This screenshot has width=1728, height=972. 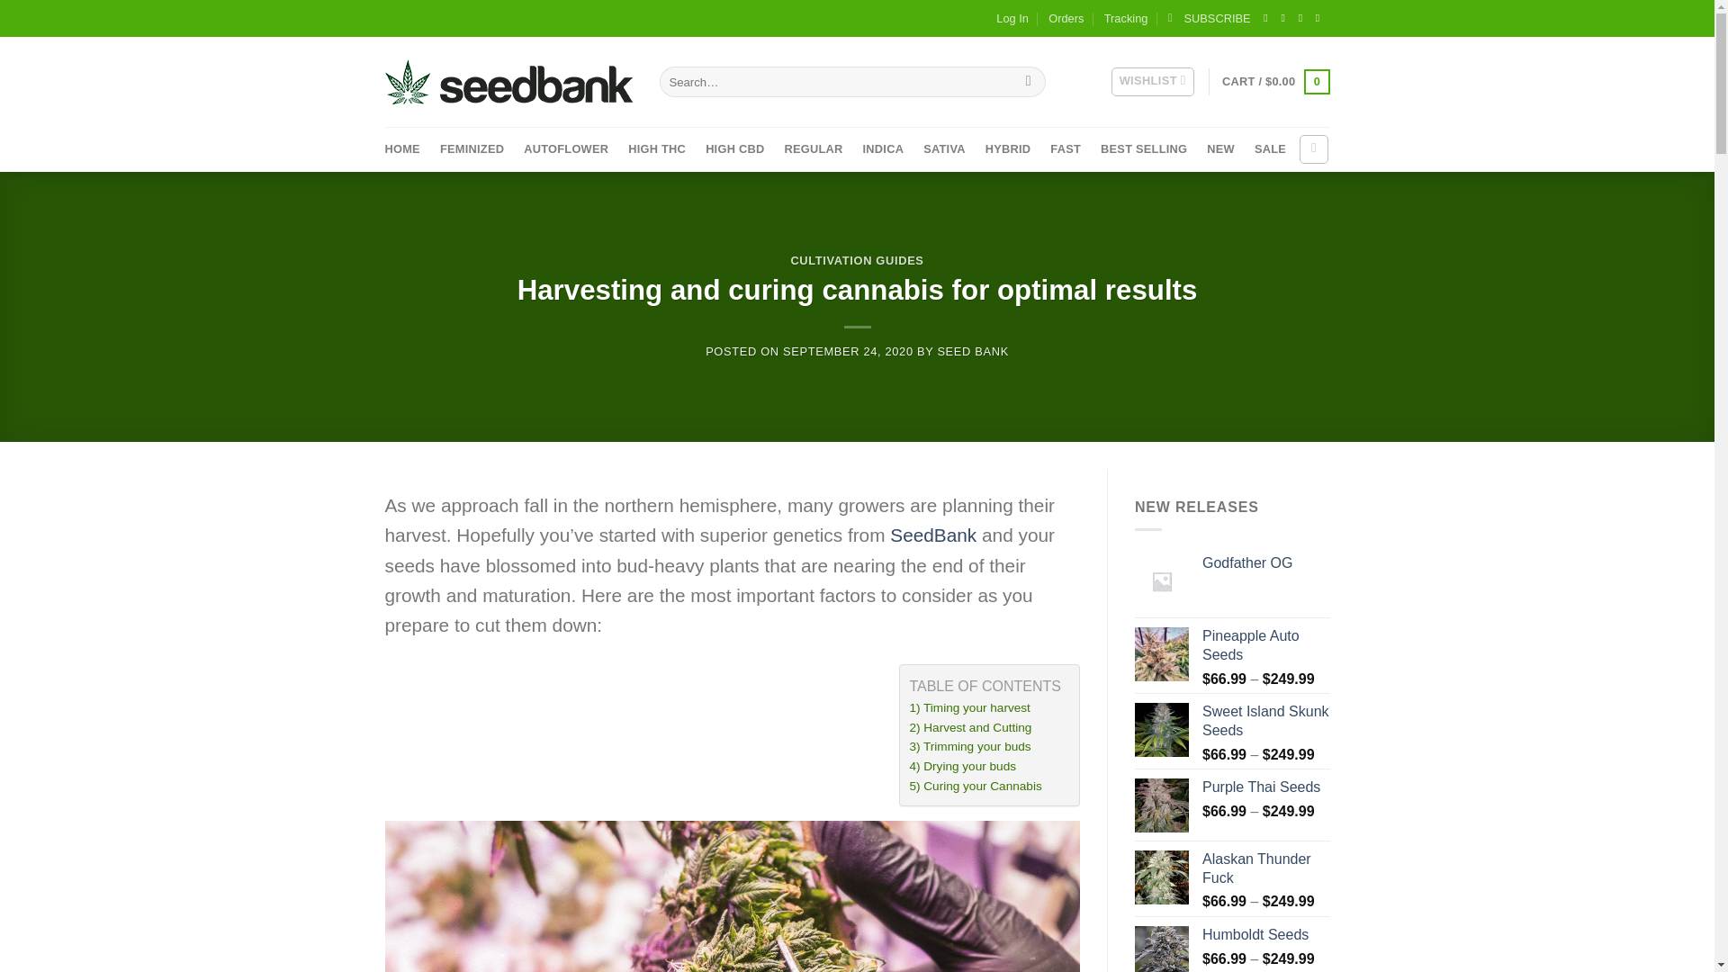 I want to click on SEED BANK, so click(x=972, y=351).